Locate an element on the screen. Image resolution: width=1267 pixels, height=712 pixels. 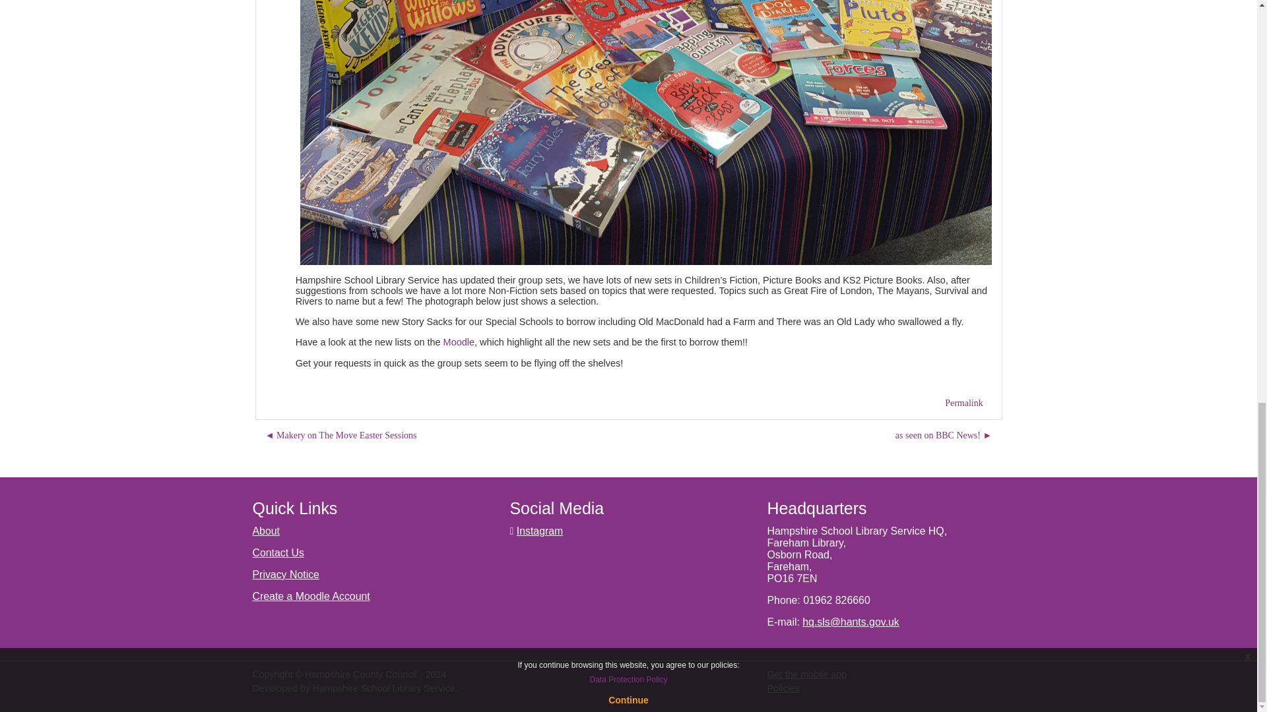
Instagram is located at coordinates (540, 531).